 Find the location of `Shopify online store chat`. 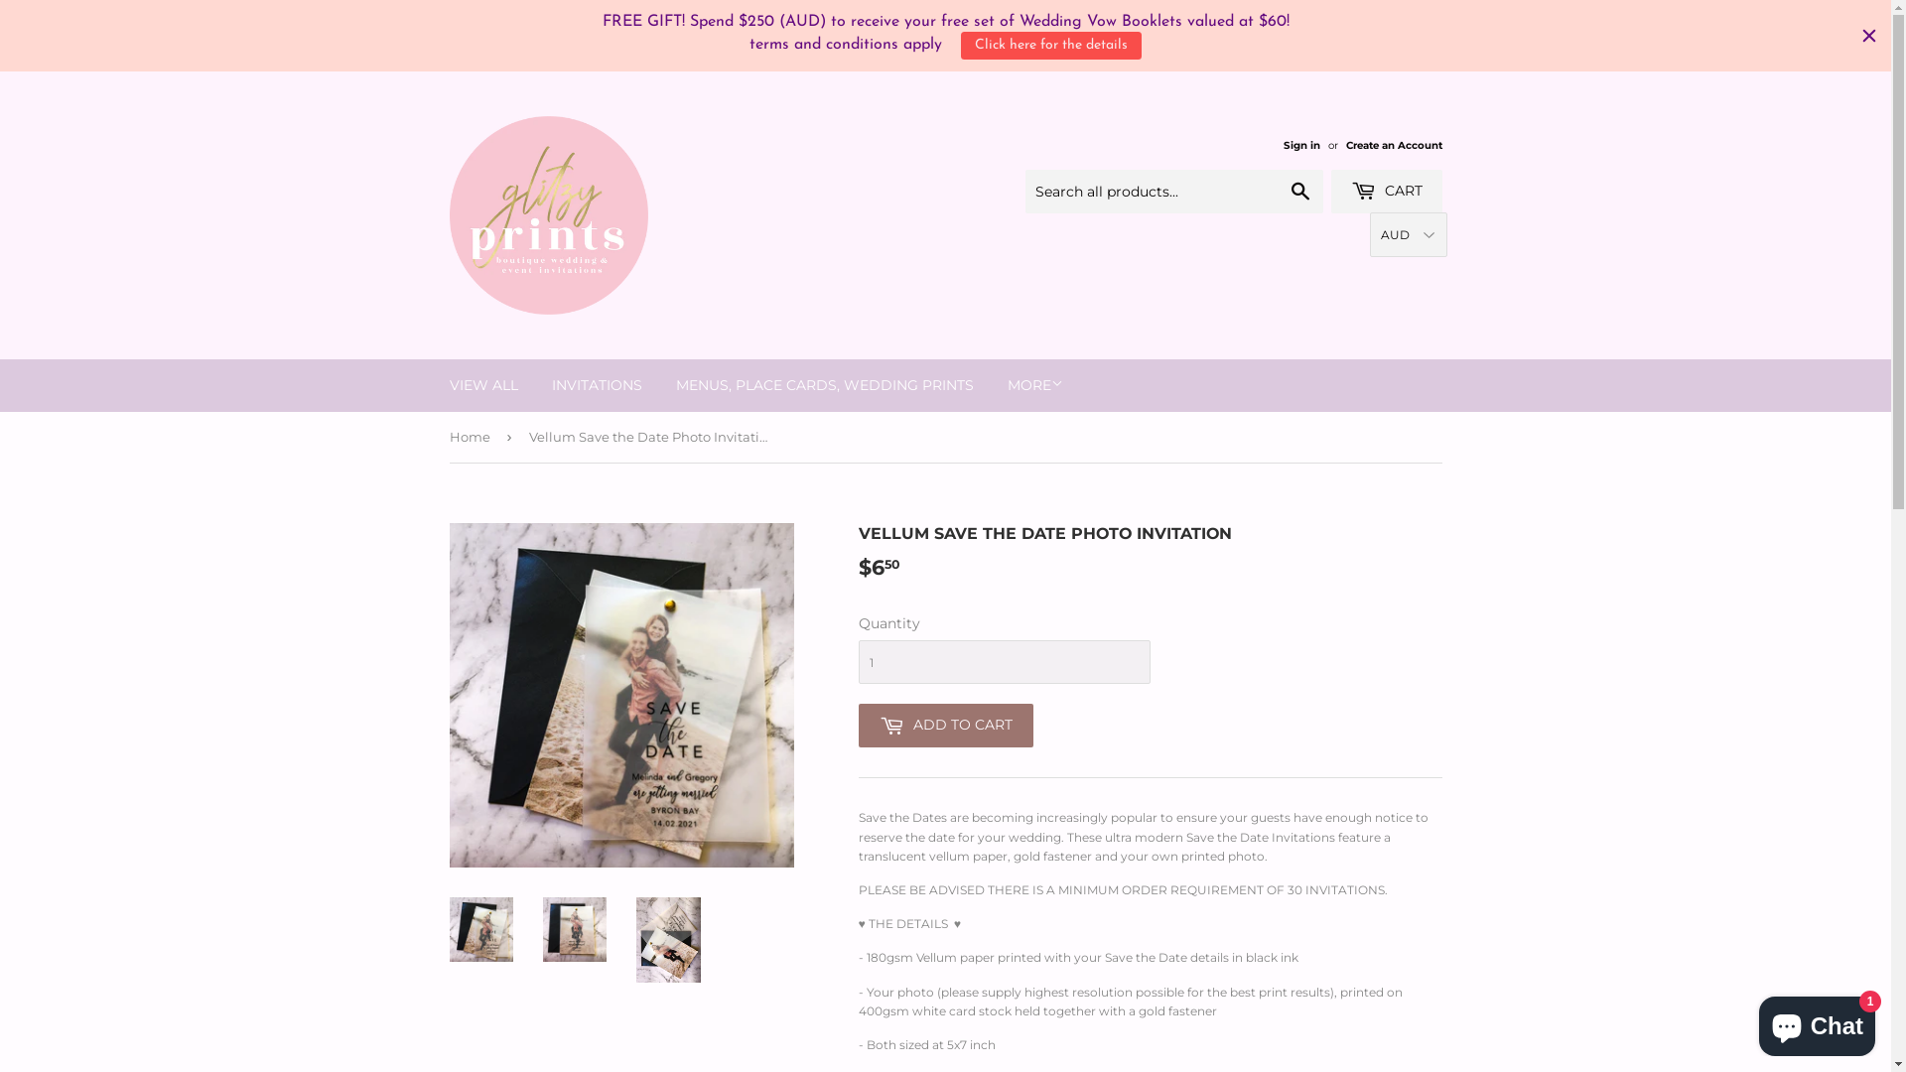

Shopify online store chat is located at coordinates (1817, 1022).